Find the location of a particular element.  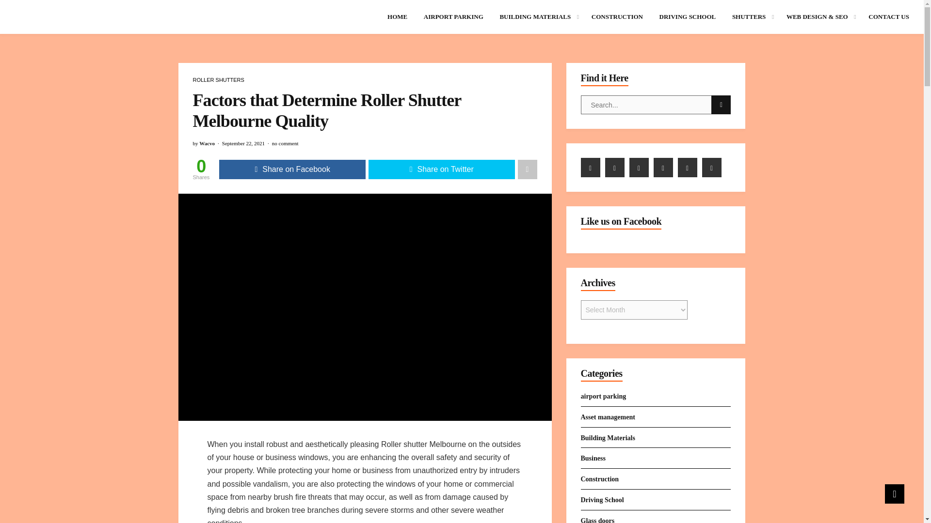

CONSTRUCTION is located at coordinates (617, 17).